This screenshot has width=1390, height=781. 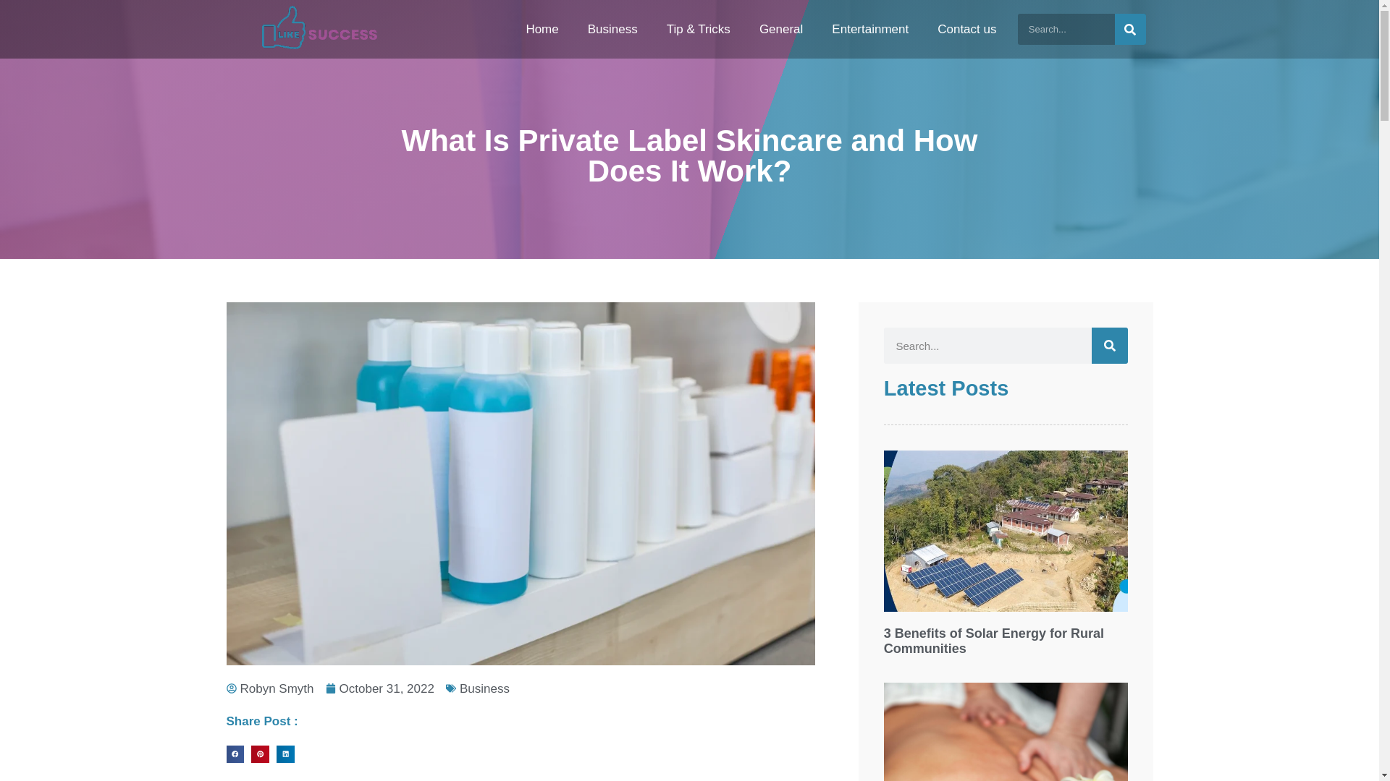 I want to click on Entertainment, so click(x=869, y=29).